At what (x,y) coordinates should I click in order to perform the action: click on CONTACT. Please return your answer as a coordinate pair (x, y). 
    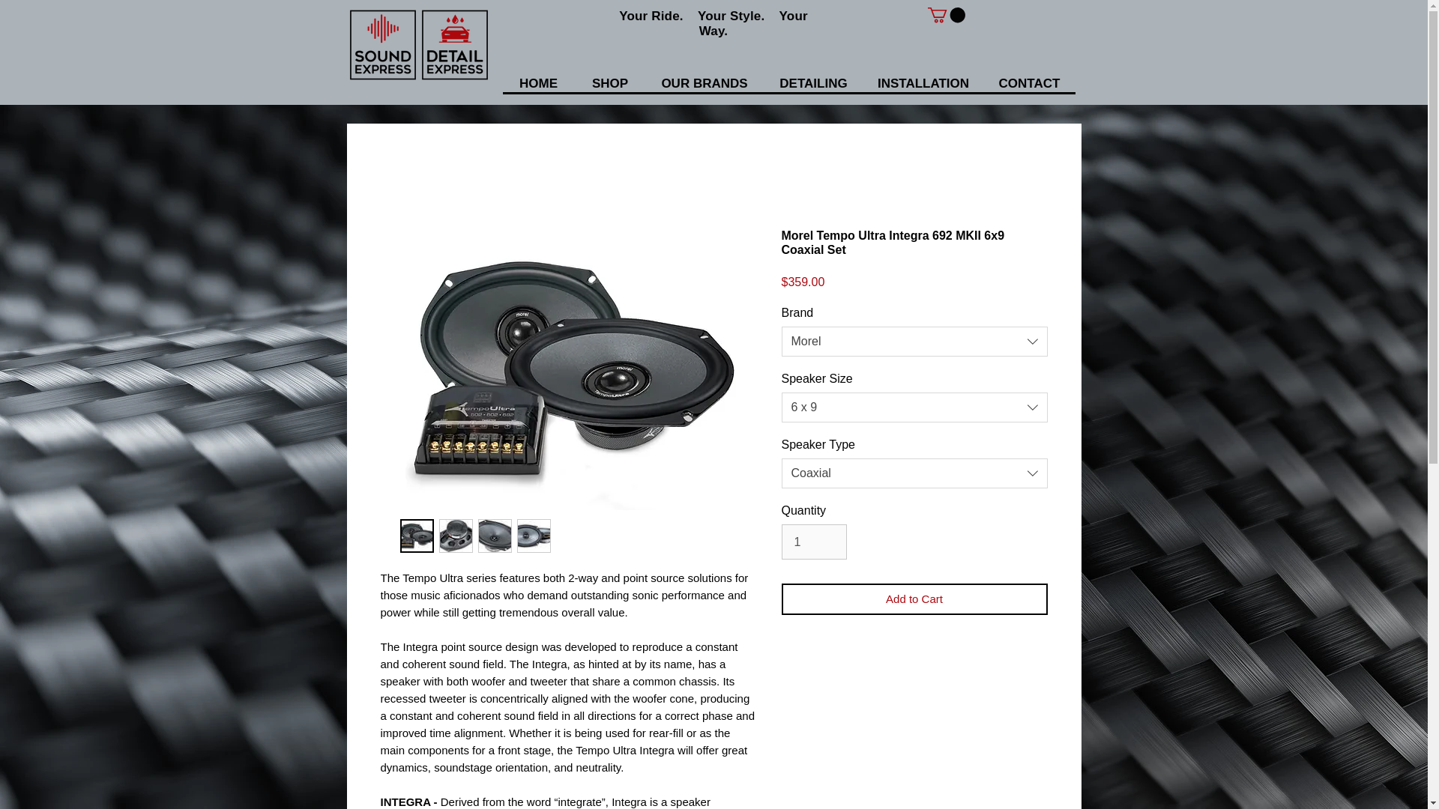
    Looking at the image, I should click on (1028, 84).